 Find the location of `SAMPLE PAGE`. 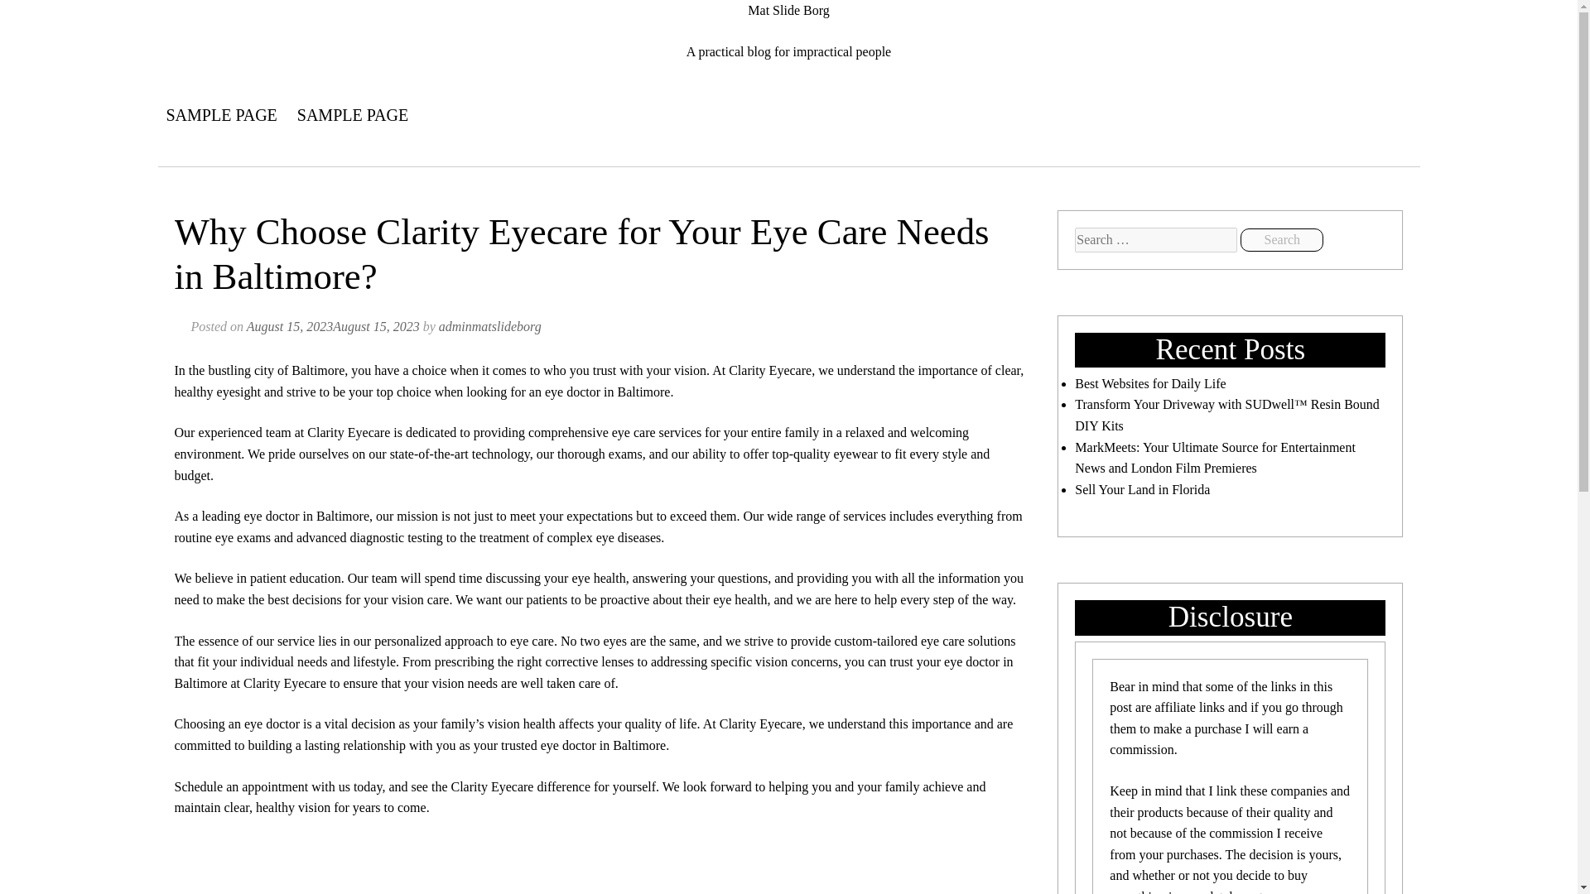

SAMPLE PAGE is located at coordinates (220, 114).